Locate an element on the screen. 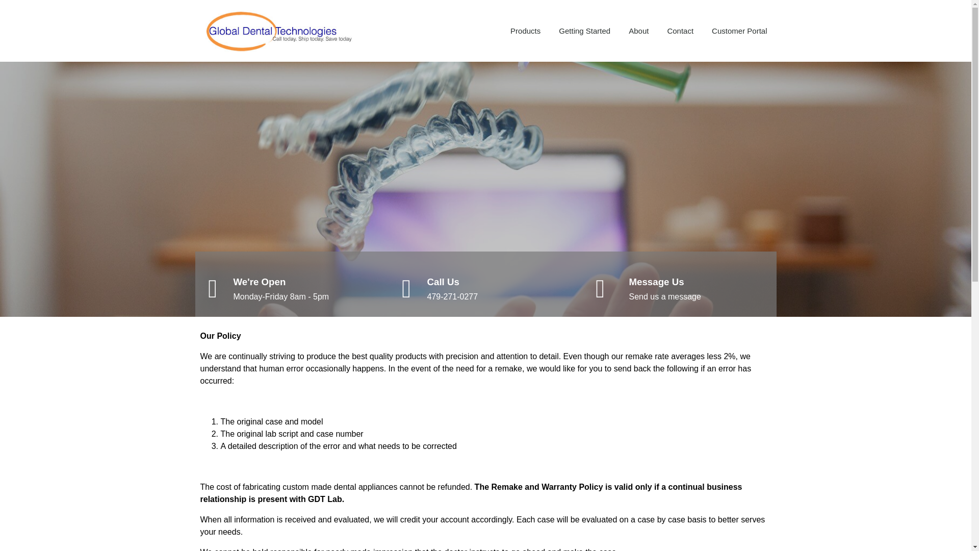 The image size is (979, 551). Products is located at coordinates (525, 31).